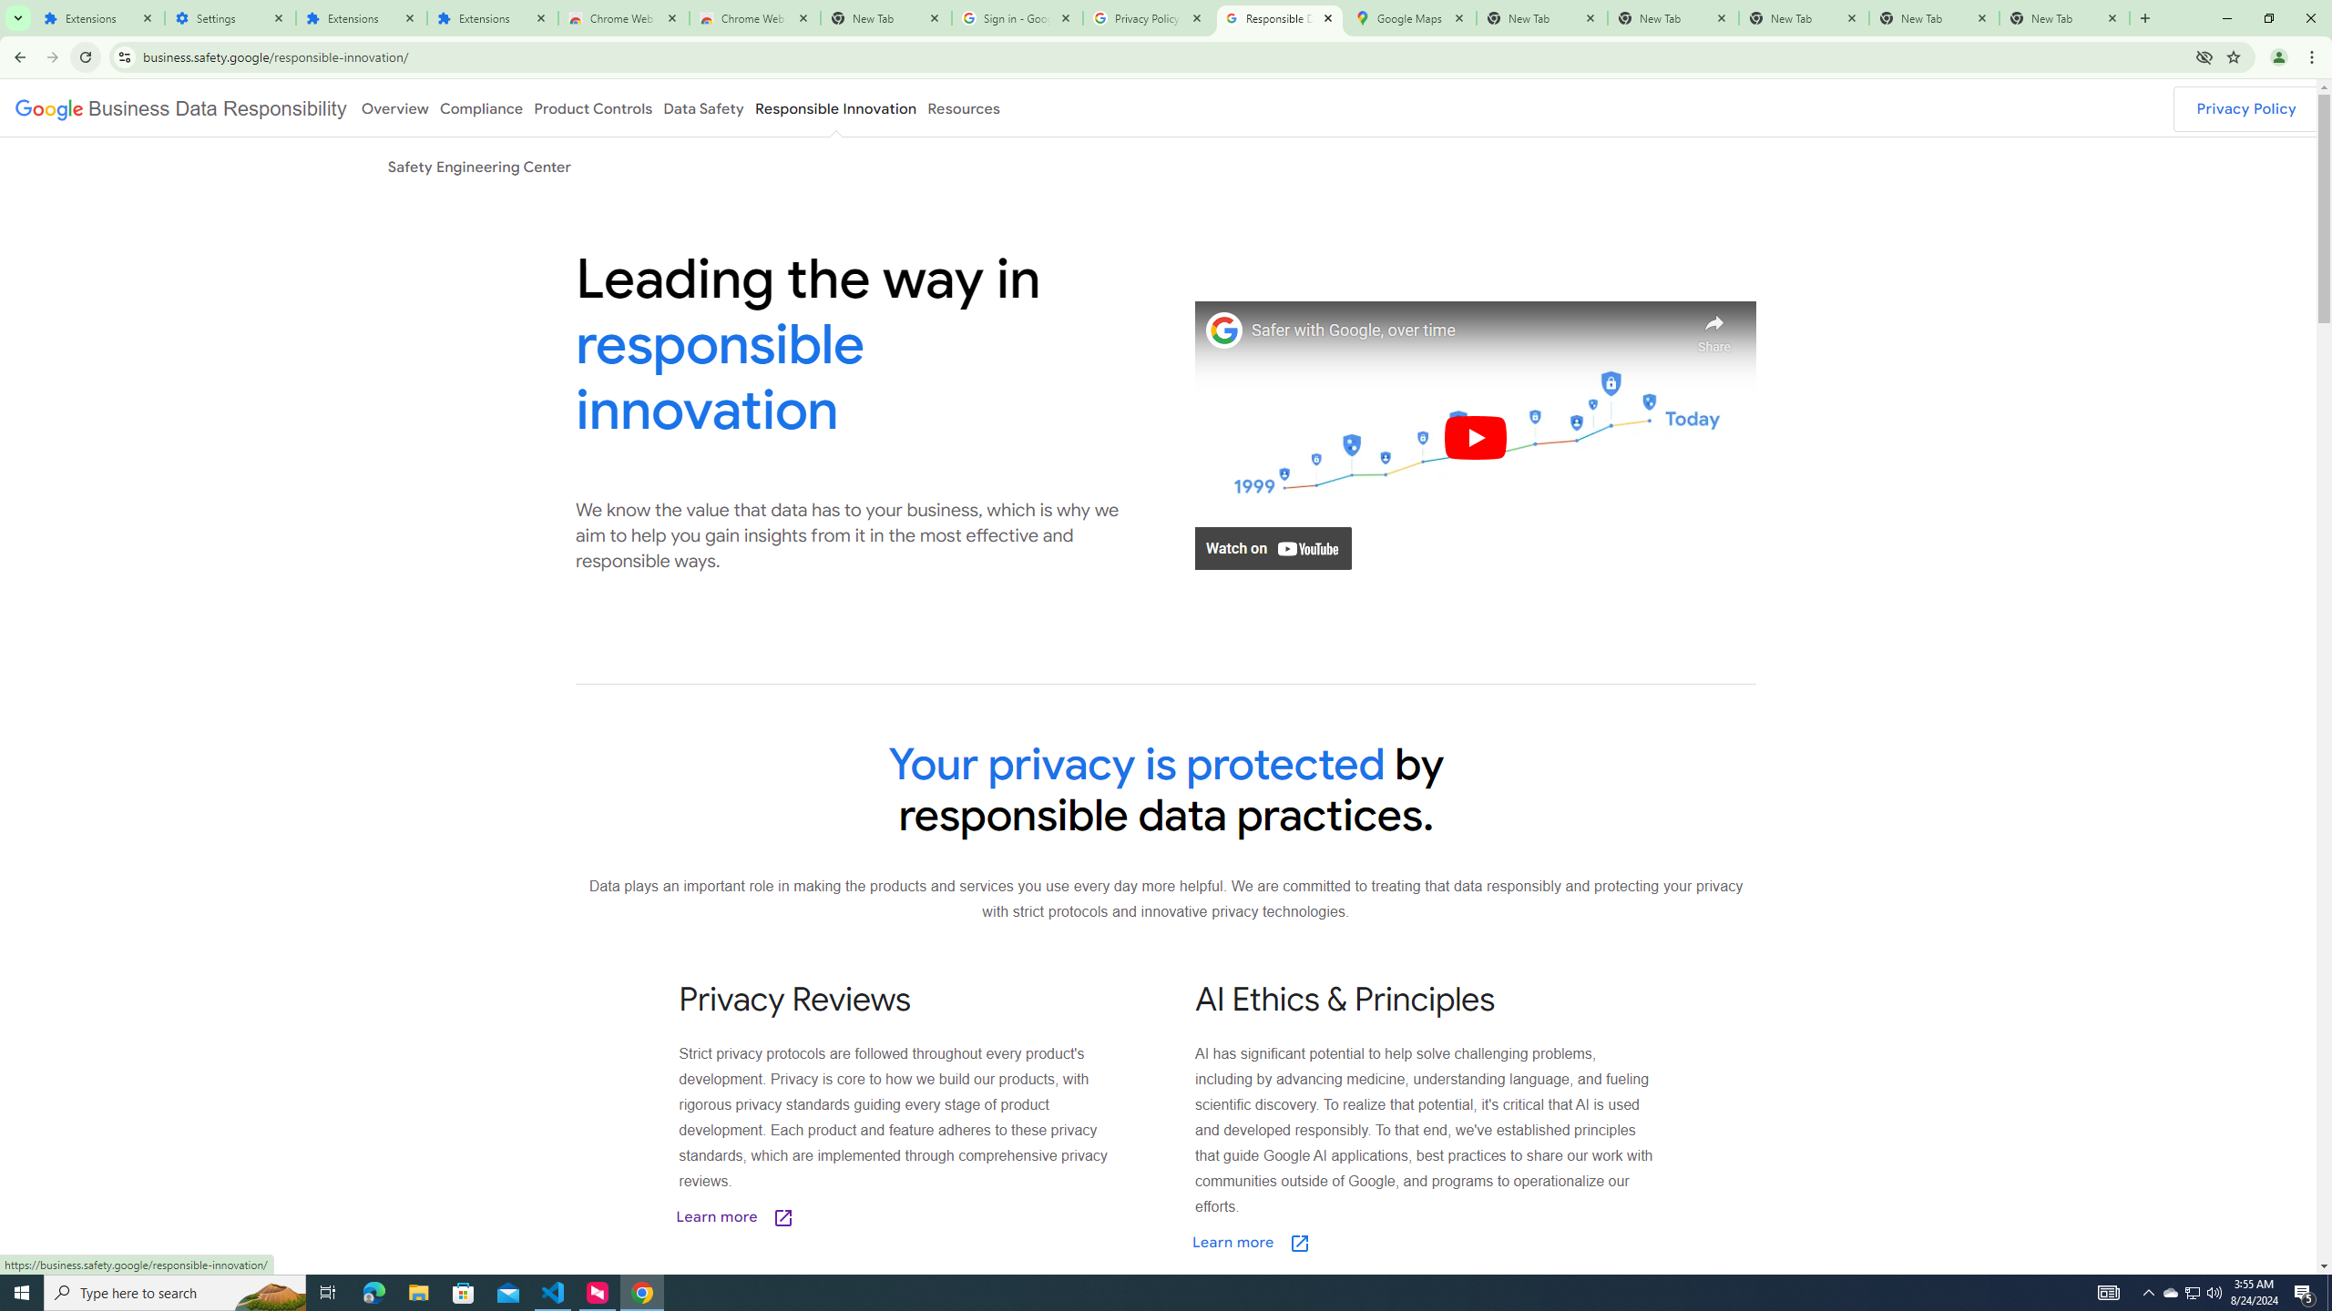  What do you see at coordinates (964, 107) in the screenshot?
I see `Resources` at bounding box center [964, 107].